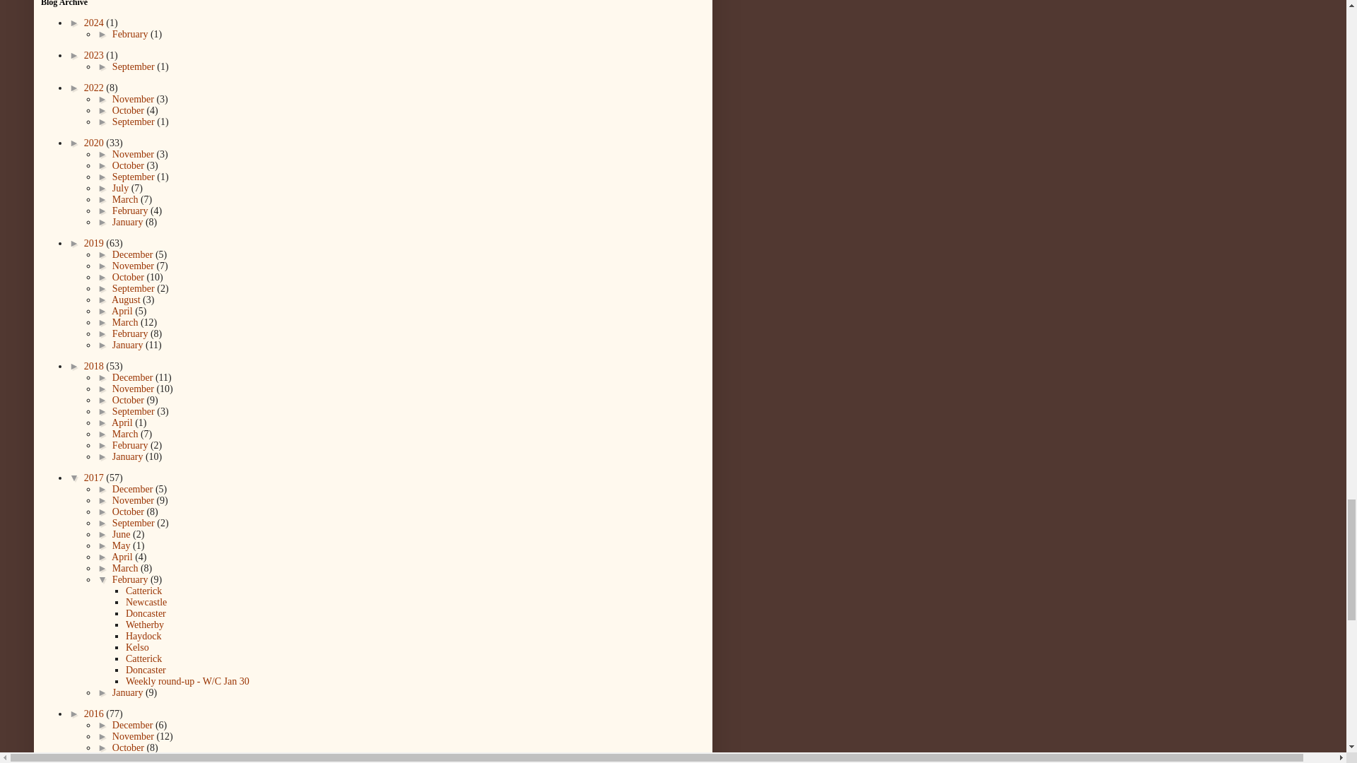  I want to click on 2020, so click(95, 143).